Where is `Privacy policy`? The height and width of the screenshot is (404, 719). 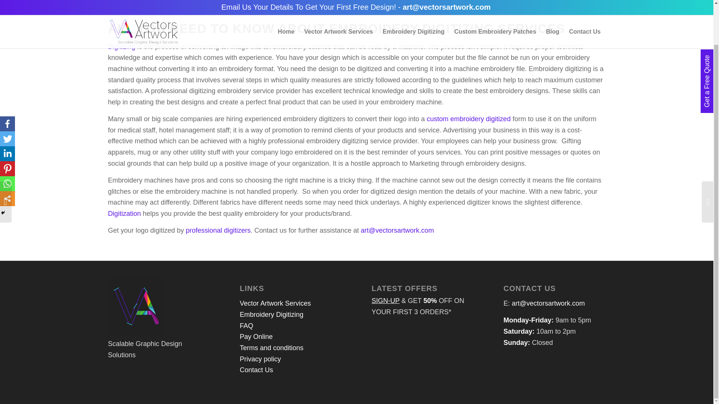 Privacy policy is located at coordinates (260, 359).